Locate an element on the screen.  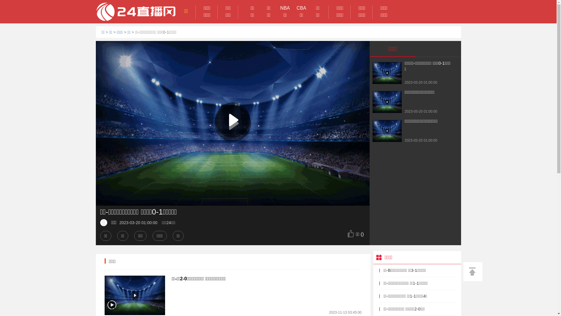
CBA is located at coordinates (302, 8).